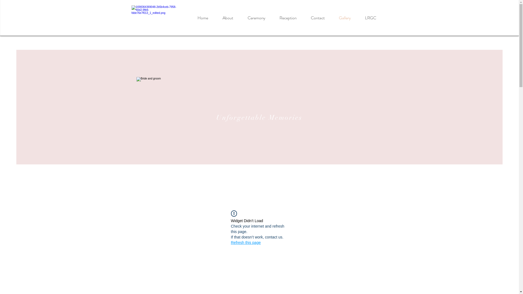 The height and width of the screenshot is (294, 523). Describe the element at coordinates (246, 243) in the screenshot. I see `Refresh this page` at that location.